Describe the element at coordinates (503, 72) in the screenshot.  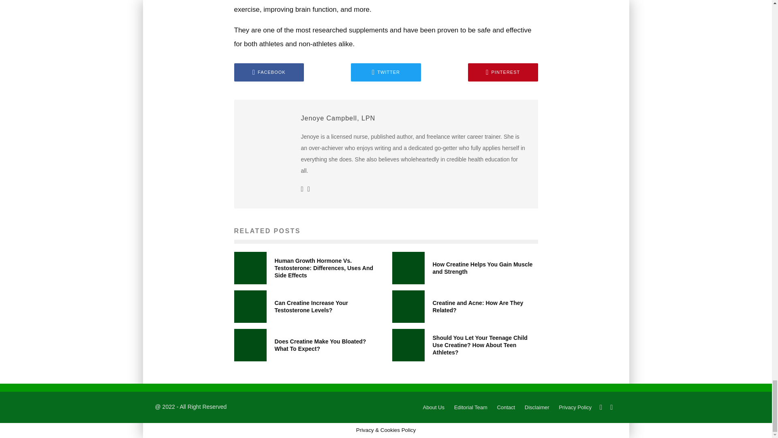
I see `PINTEREST` at that location.